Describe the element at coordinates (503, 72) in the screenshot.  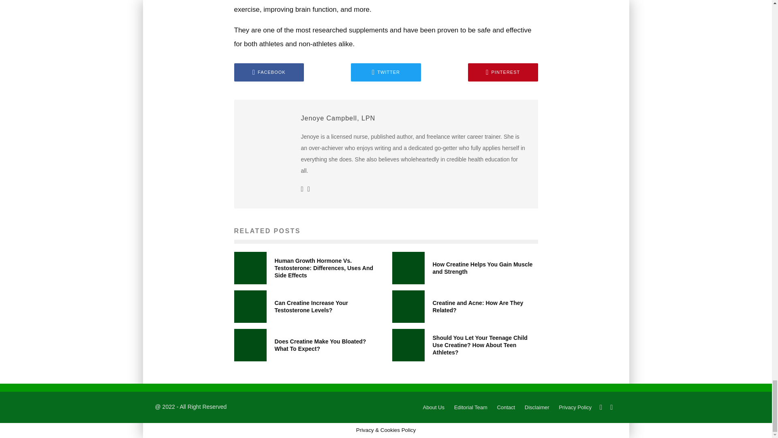
I see `PINTEREST` at that location.